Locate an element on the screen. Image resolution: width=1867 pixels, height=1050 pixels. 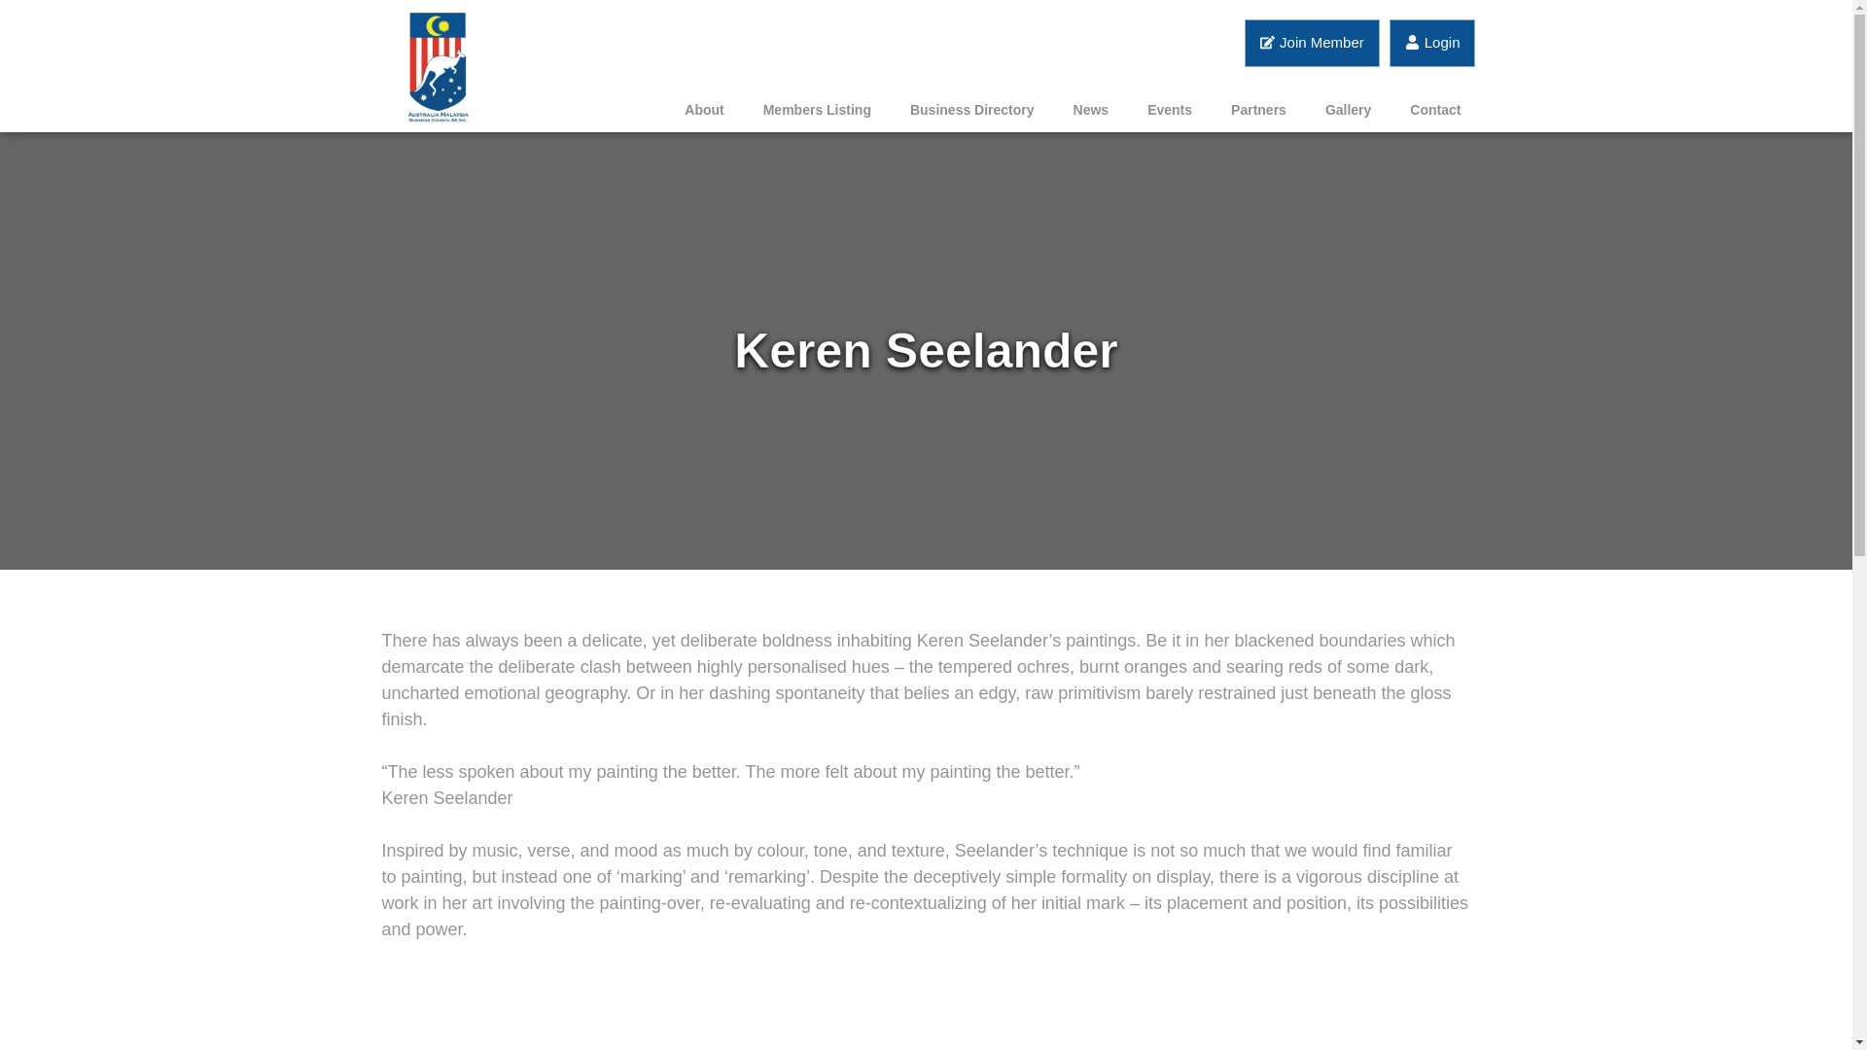
Partners is located at coordinates (1258, 109).